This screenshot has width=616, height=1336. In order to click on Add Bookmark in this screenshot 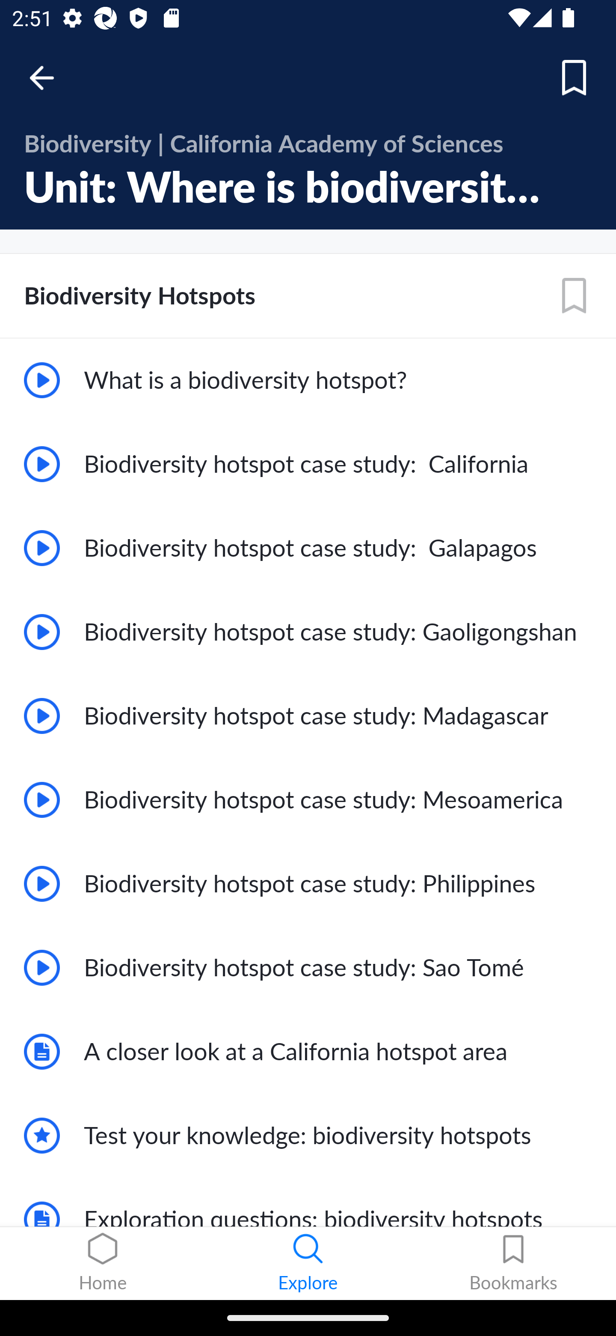, I will do `click(574, 295)`.